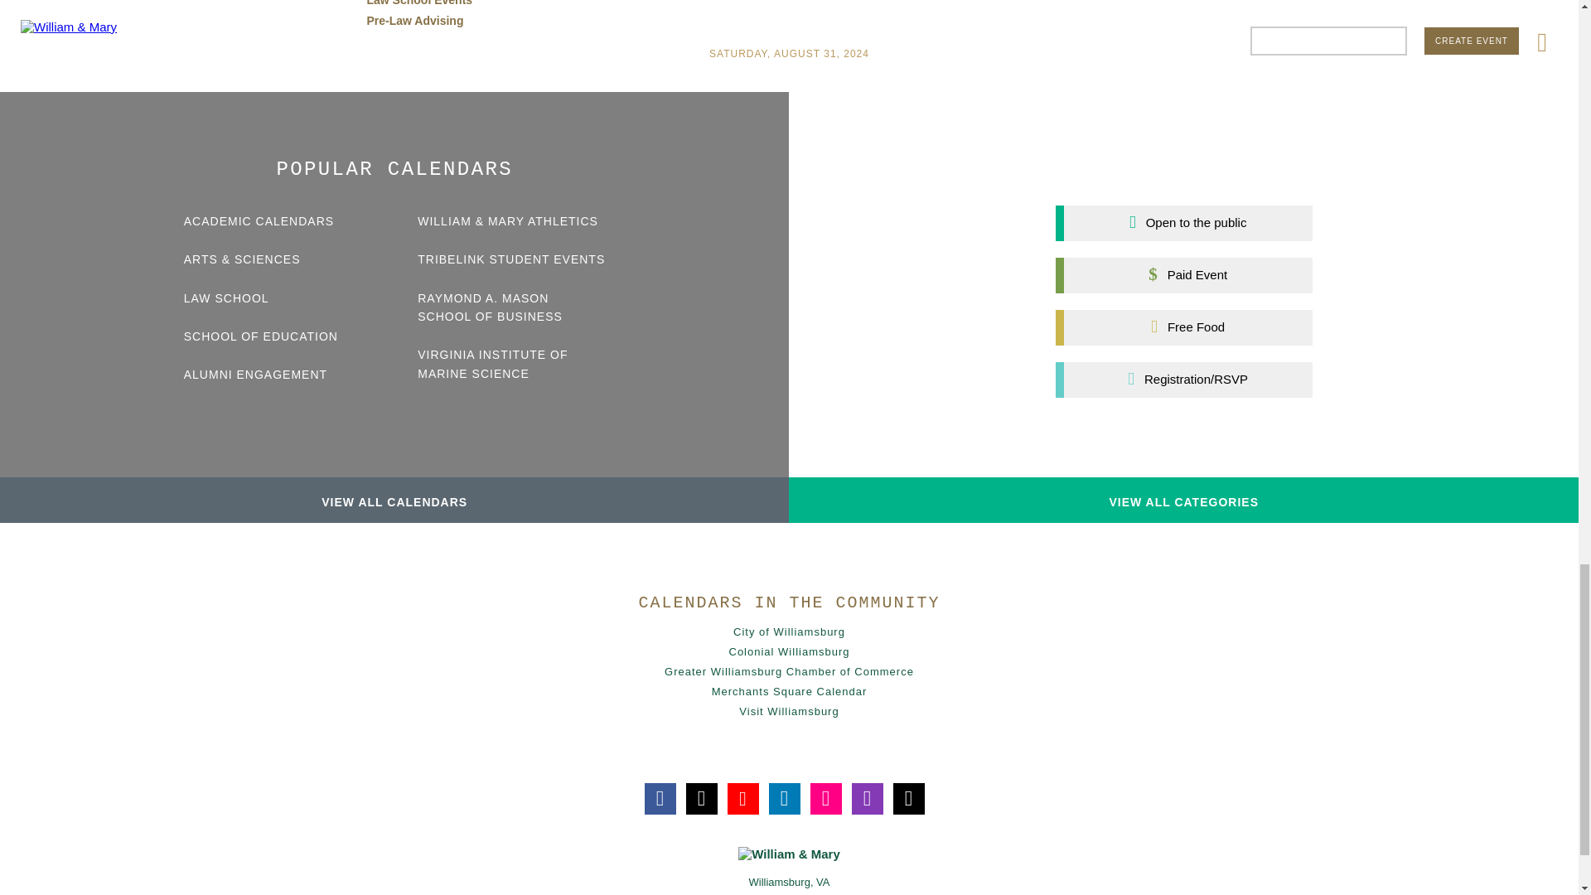 The width and height of the screenshot is (1591, 895). Describe the element at coordinates (701, 799) in the screenshot. I see `X` at that location.